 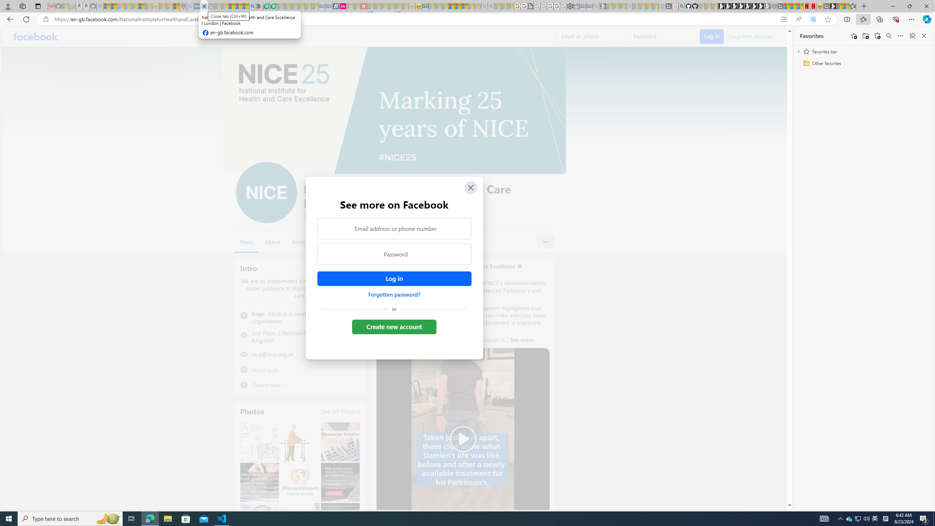 I want to click on Email address or phone number, so click(x=394, y=228).